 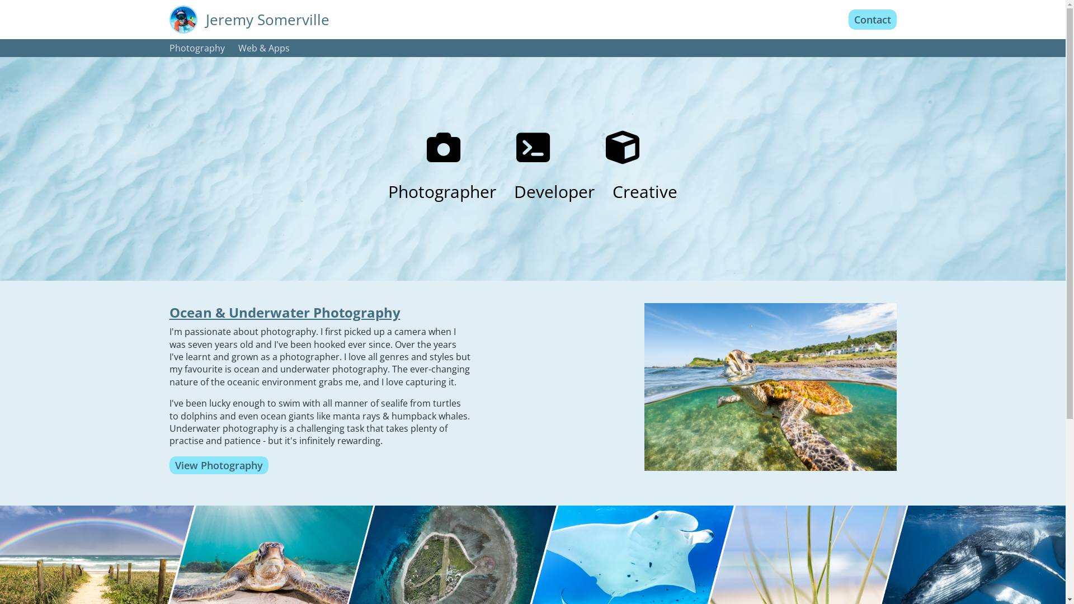 What do you see at coordinates (218, 465) in the screenshot?
I see `View Photography` at bounding box center [218, 465].